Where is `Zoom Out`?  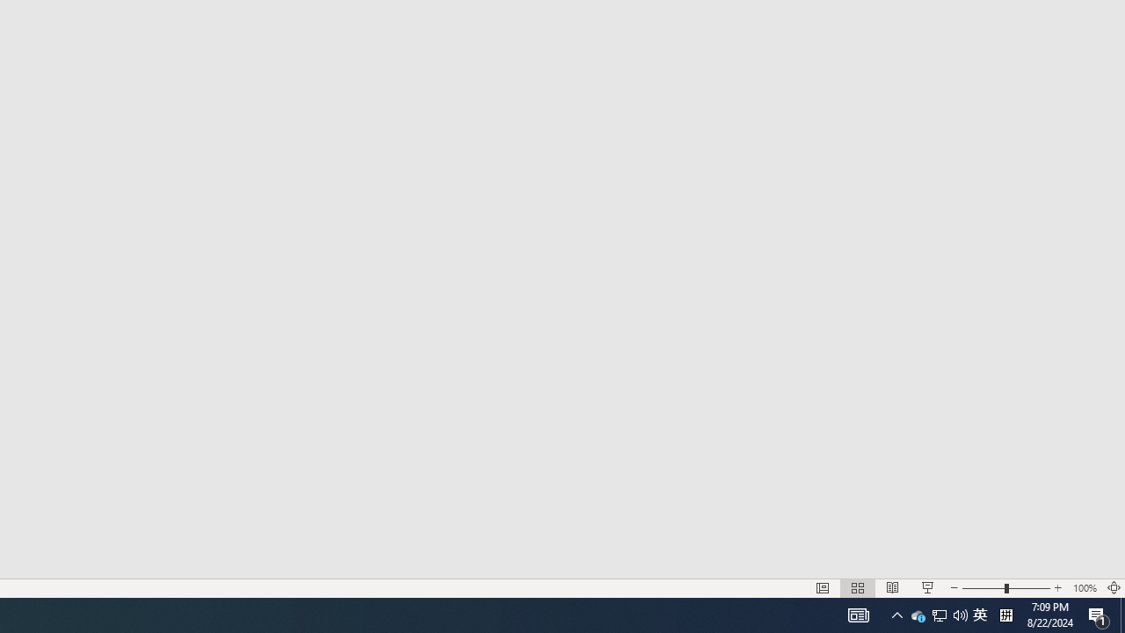 Zoom Out is located at coordinates (983, 587).